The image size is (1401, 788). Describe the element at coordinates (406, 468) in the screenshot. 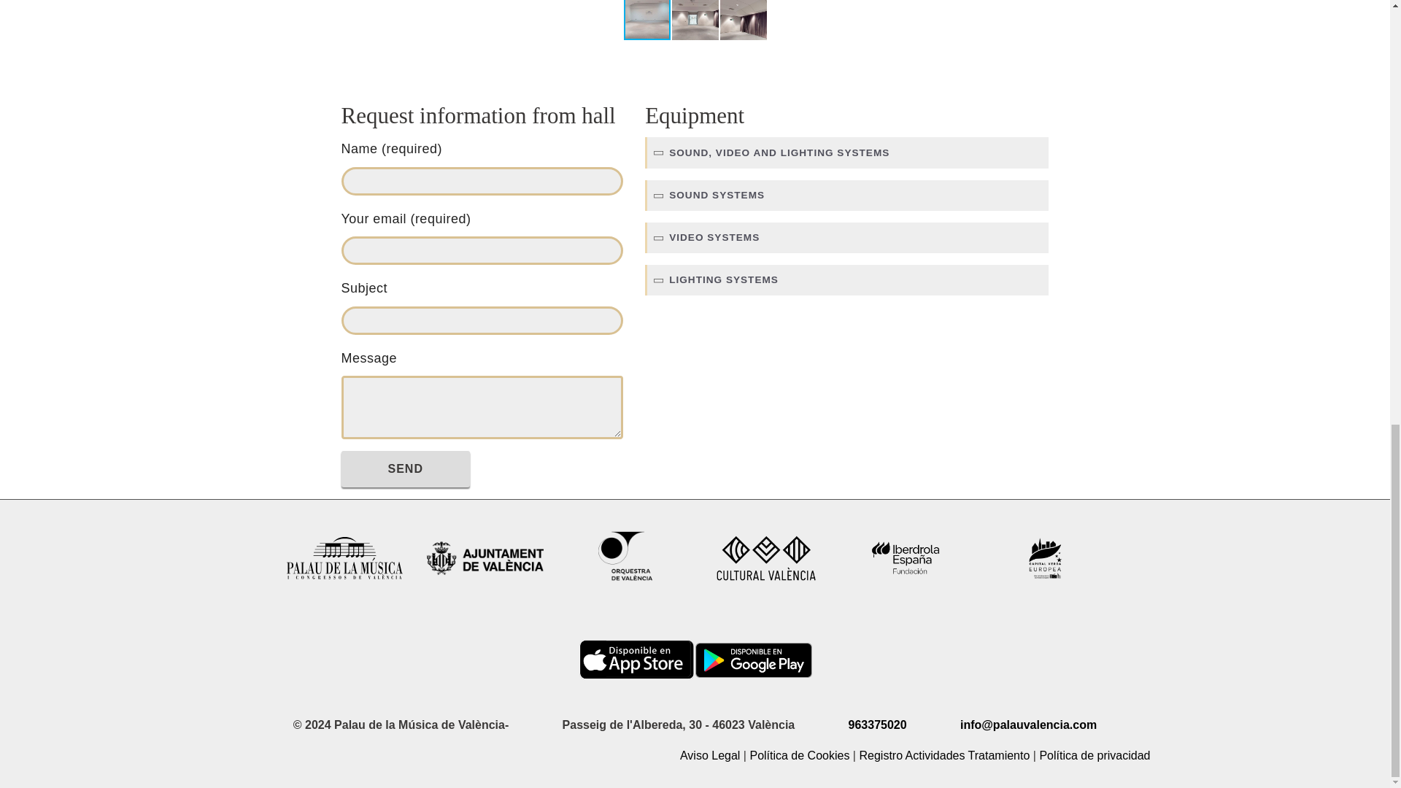

I see `Send` at that location.